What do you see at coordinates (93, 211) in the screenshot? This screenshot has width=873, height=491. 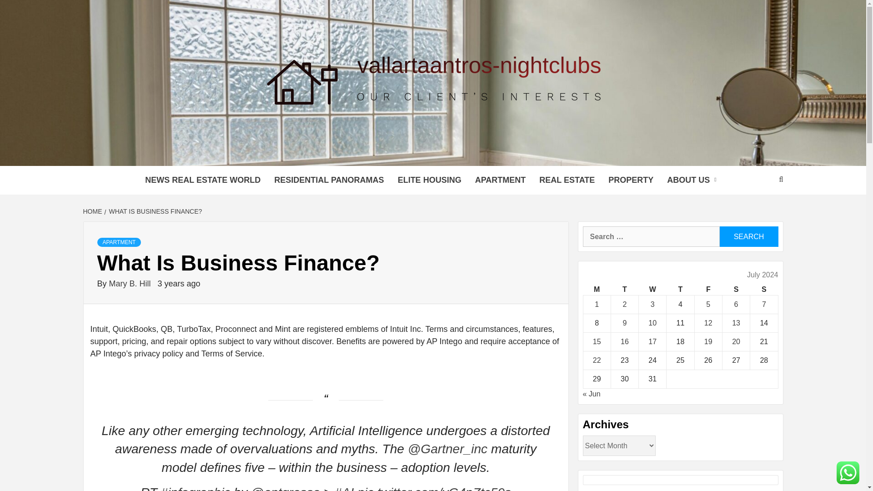 I see `HOME` at bounding box center [93, 211].